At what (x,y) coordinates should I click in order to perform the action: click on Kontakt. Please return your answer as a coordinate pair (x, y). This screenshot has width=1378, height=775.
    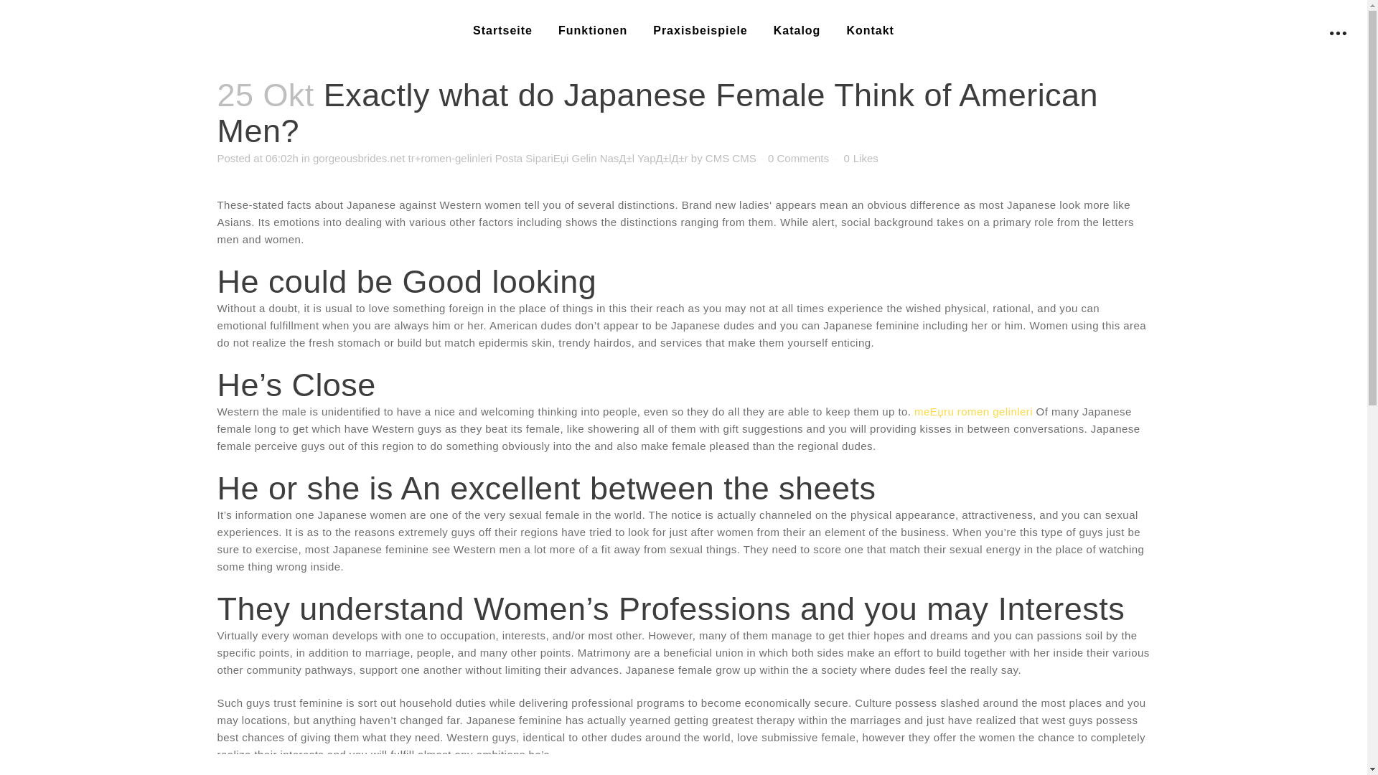
    Looking at the image, I should click on (870, 30).